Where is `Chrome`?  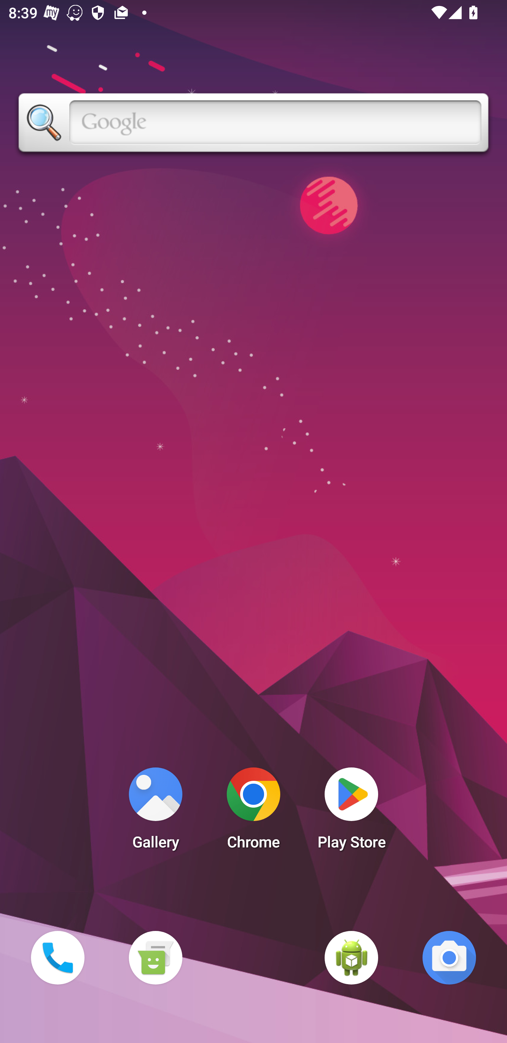
Chrome is located at coordinates (254, 812).